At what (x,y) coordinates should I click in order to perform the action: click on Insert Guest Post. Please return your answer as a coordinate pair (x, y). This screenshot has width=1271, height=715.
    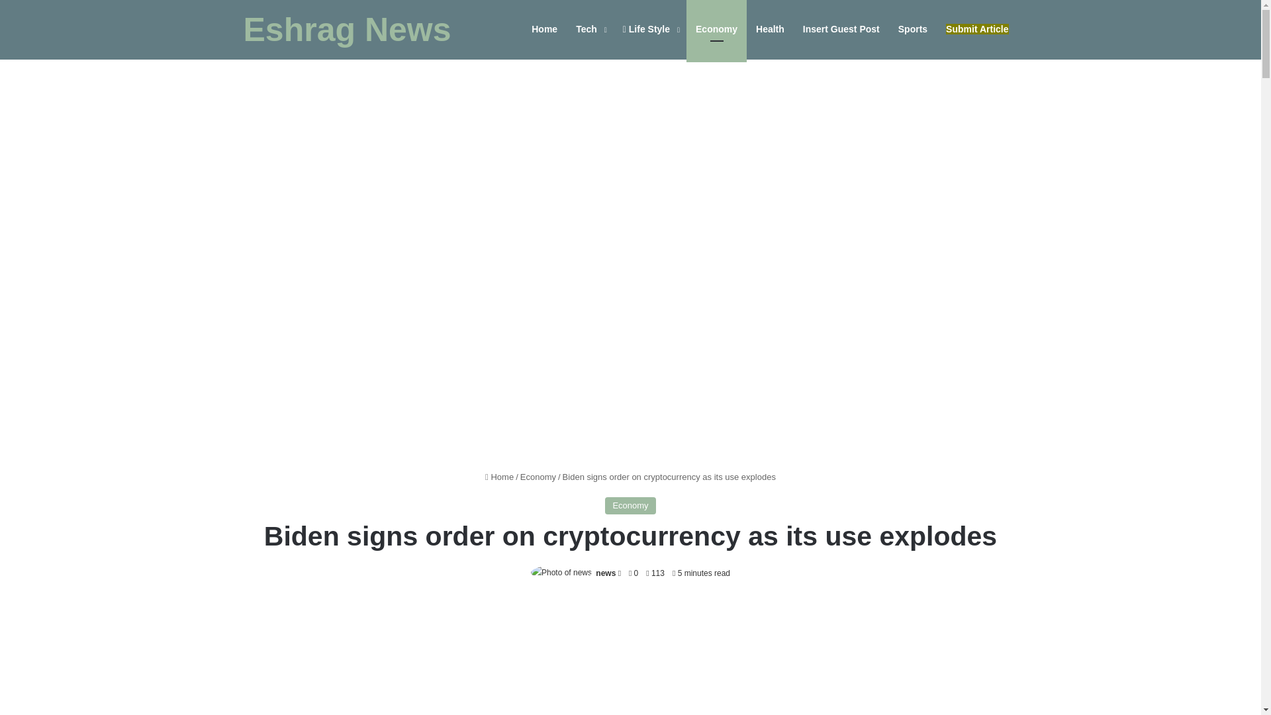
    Looking at the image, I should click on (841, 29).